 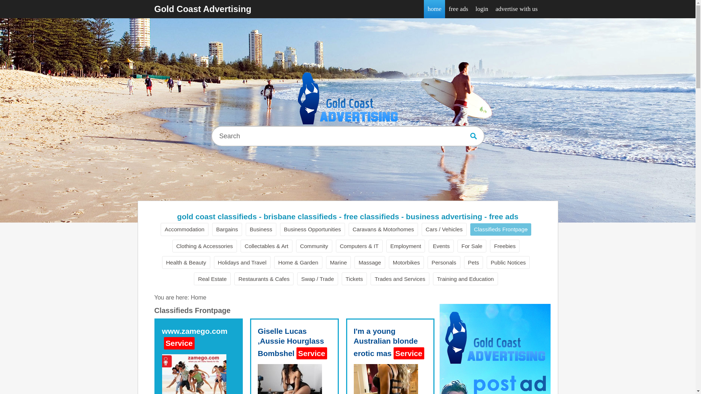 What do you see at coordinates (516, 9) in the screenshot?
I see `advertise with us` at bounding box center [516, 9].